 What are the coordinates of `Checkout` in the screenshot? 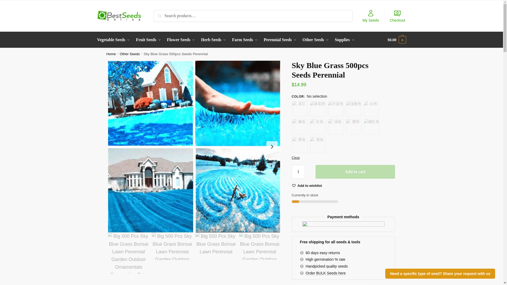 It's located at (397, 16).